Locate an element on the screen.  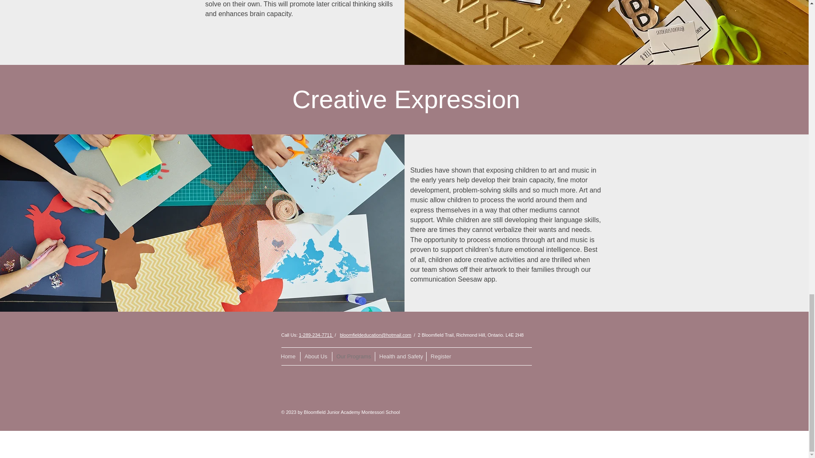
Our Programs is located at coordinates (353, 357).